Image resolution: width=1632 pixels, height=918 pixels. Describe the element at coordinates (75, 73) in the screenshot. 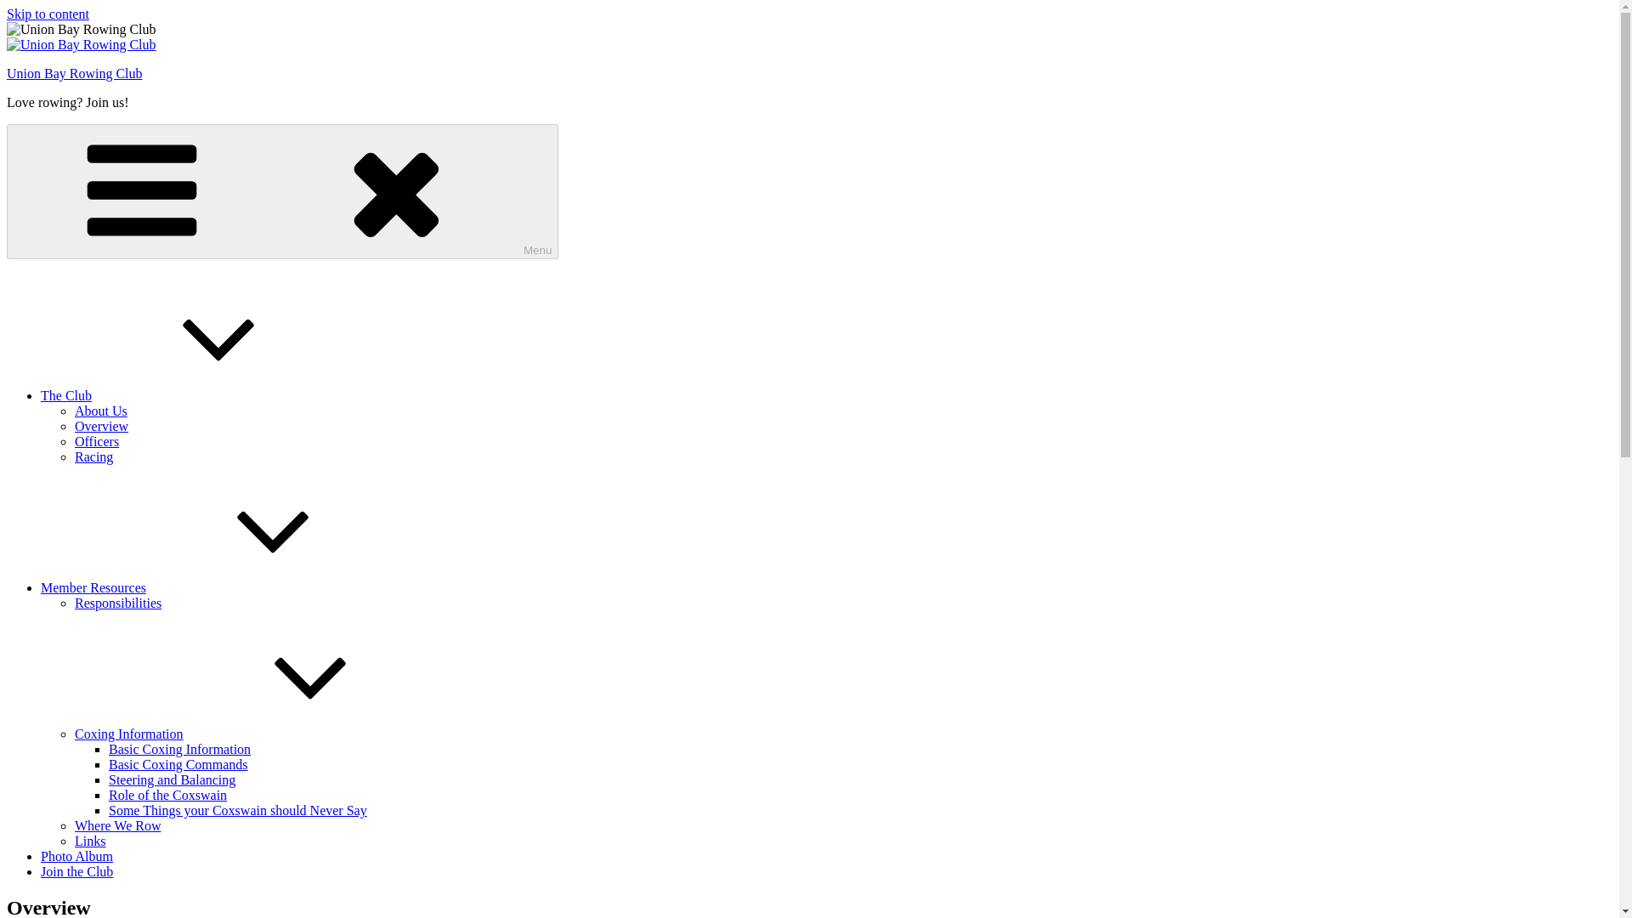

I see `Union Bay Rowing Club` at that location.